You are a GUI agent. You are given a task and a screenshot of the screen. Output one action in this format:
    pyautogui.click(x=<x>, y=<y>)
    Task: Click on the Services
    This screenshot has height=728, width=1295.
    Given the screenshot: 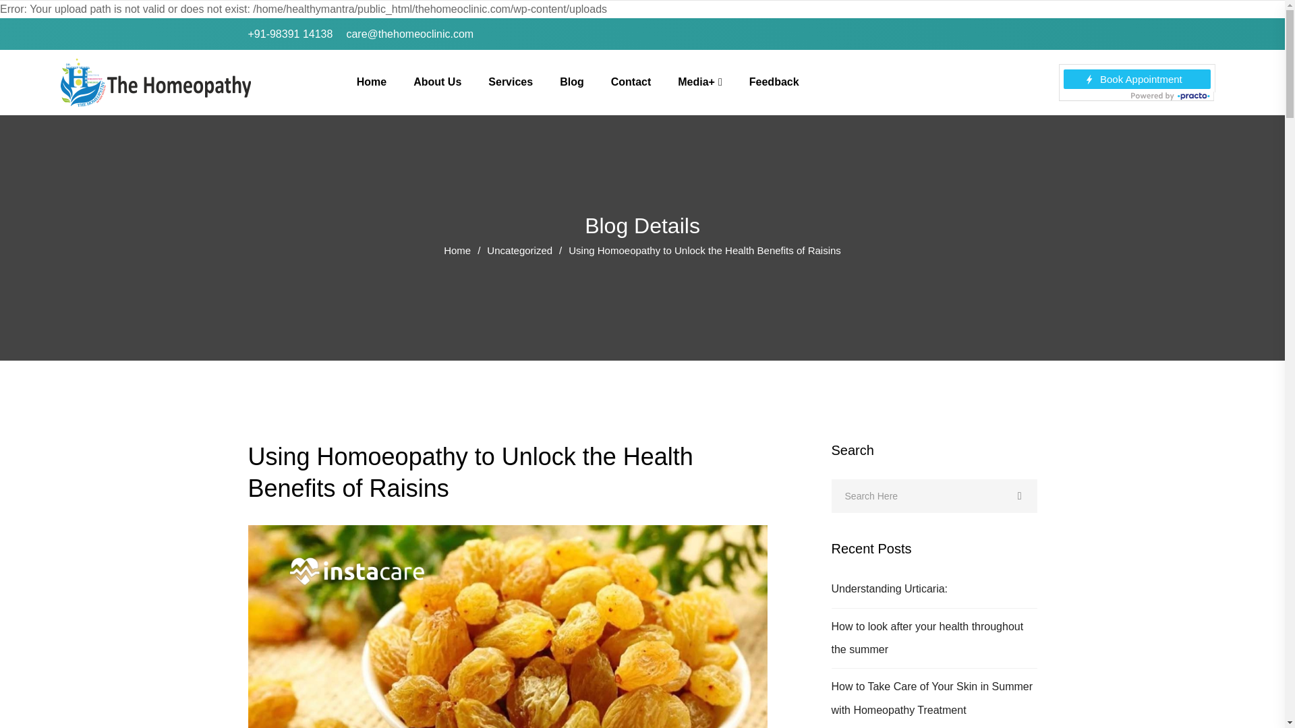 What is the action you would take?
    pyautogui.click(x=510, y=82)
    